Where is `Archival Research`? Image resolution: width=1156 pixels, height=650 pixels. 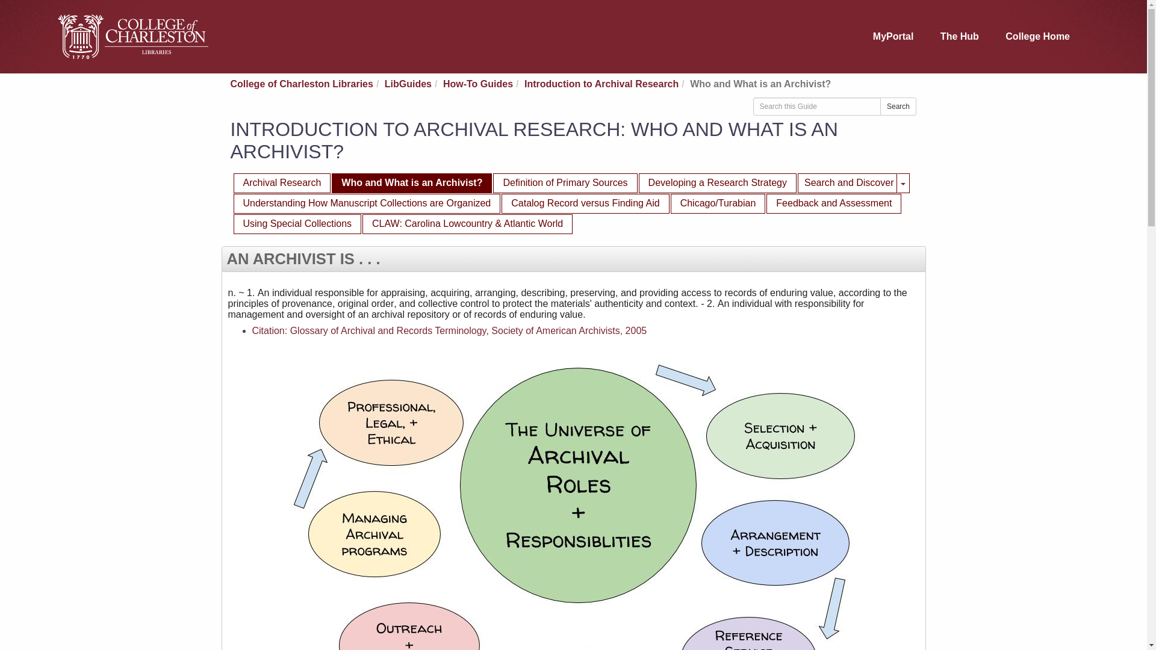 Archival Research is located at coordinates (833, 203).